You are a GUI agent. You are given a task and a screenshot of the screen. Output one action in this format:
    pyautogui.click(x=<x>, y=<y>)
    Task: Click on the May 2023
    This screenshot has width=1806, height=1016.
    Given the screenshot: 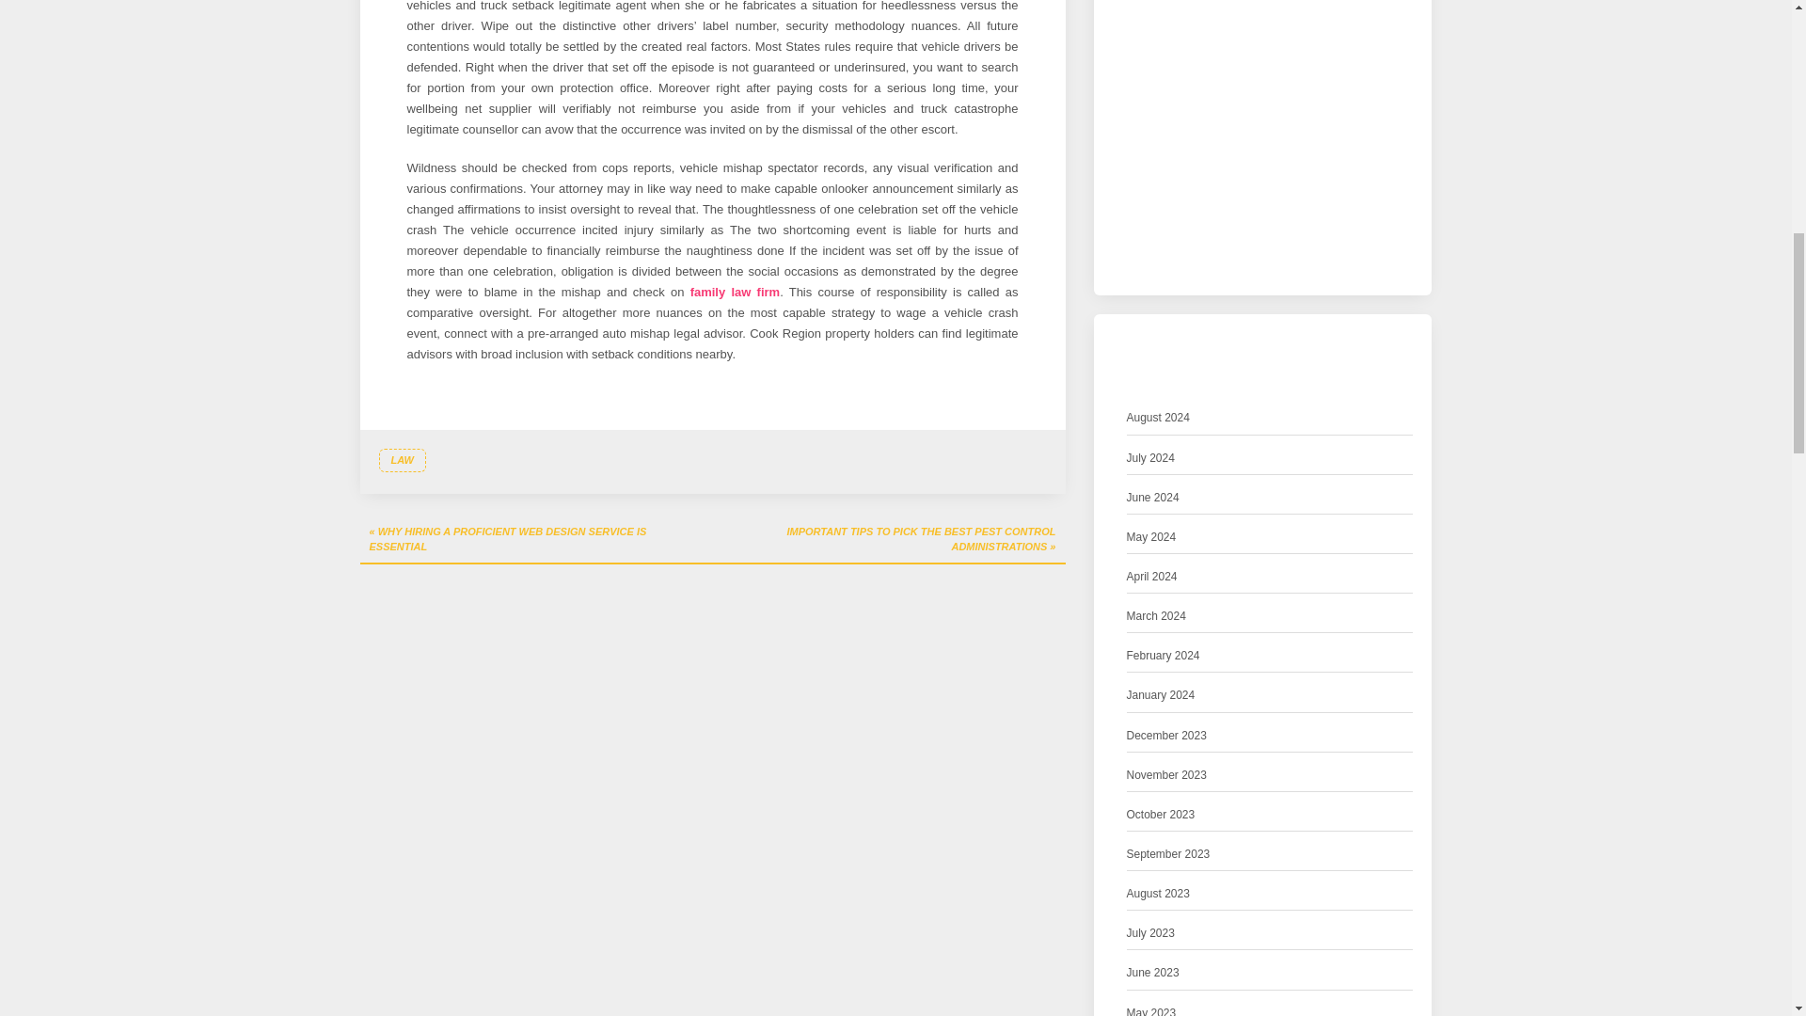 What is the action you would take?
    pyautogui.click(x=1151, y=1010)
    